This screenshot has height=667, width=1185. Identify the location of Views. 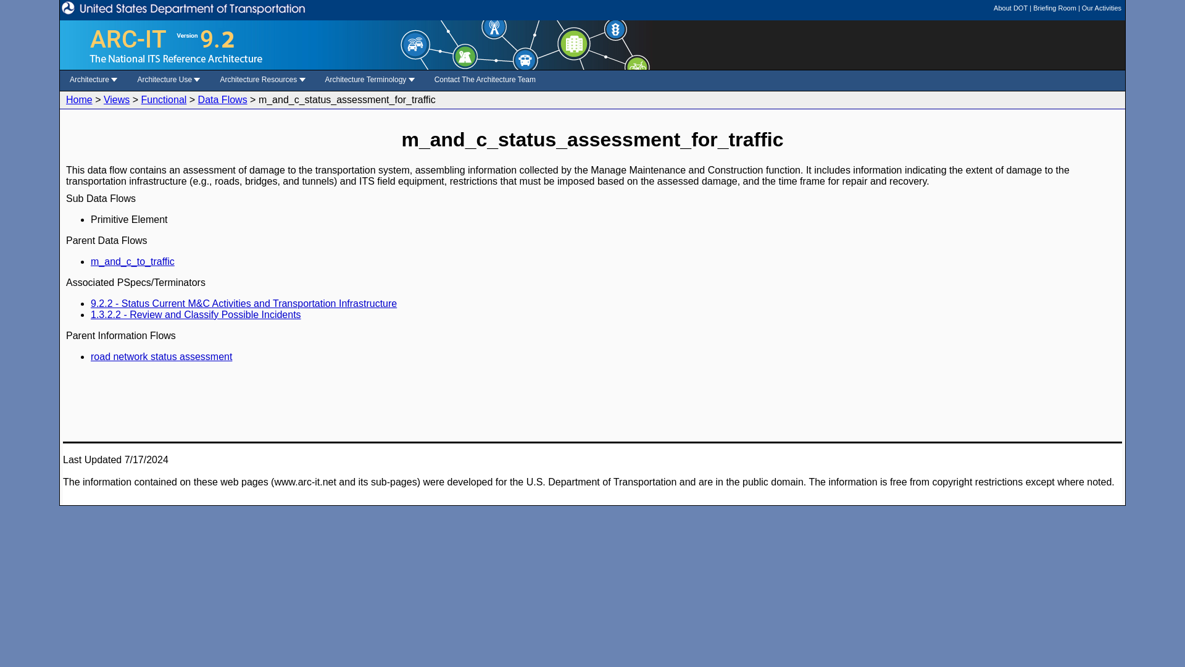
(116, 99).